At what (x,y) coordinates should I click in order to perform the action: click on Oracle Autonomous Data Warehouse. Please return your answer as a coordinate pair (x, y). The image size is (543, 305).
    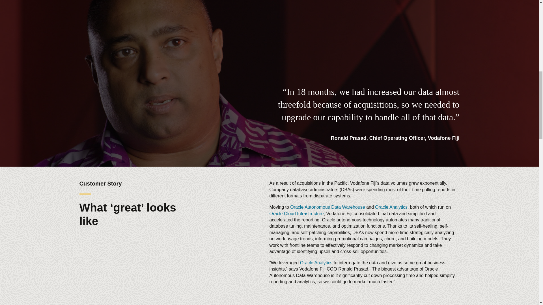
    Looking at the image, I should click on (327, 207).